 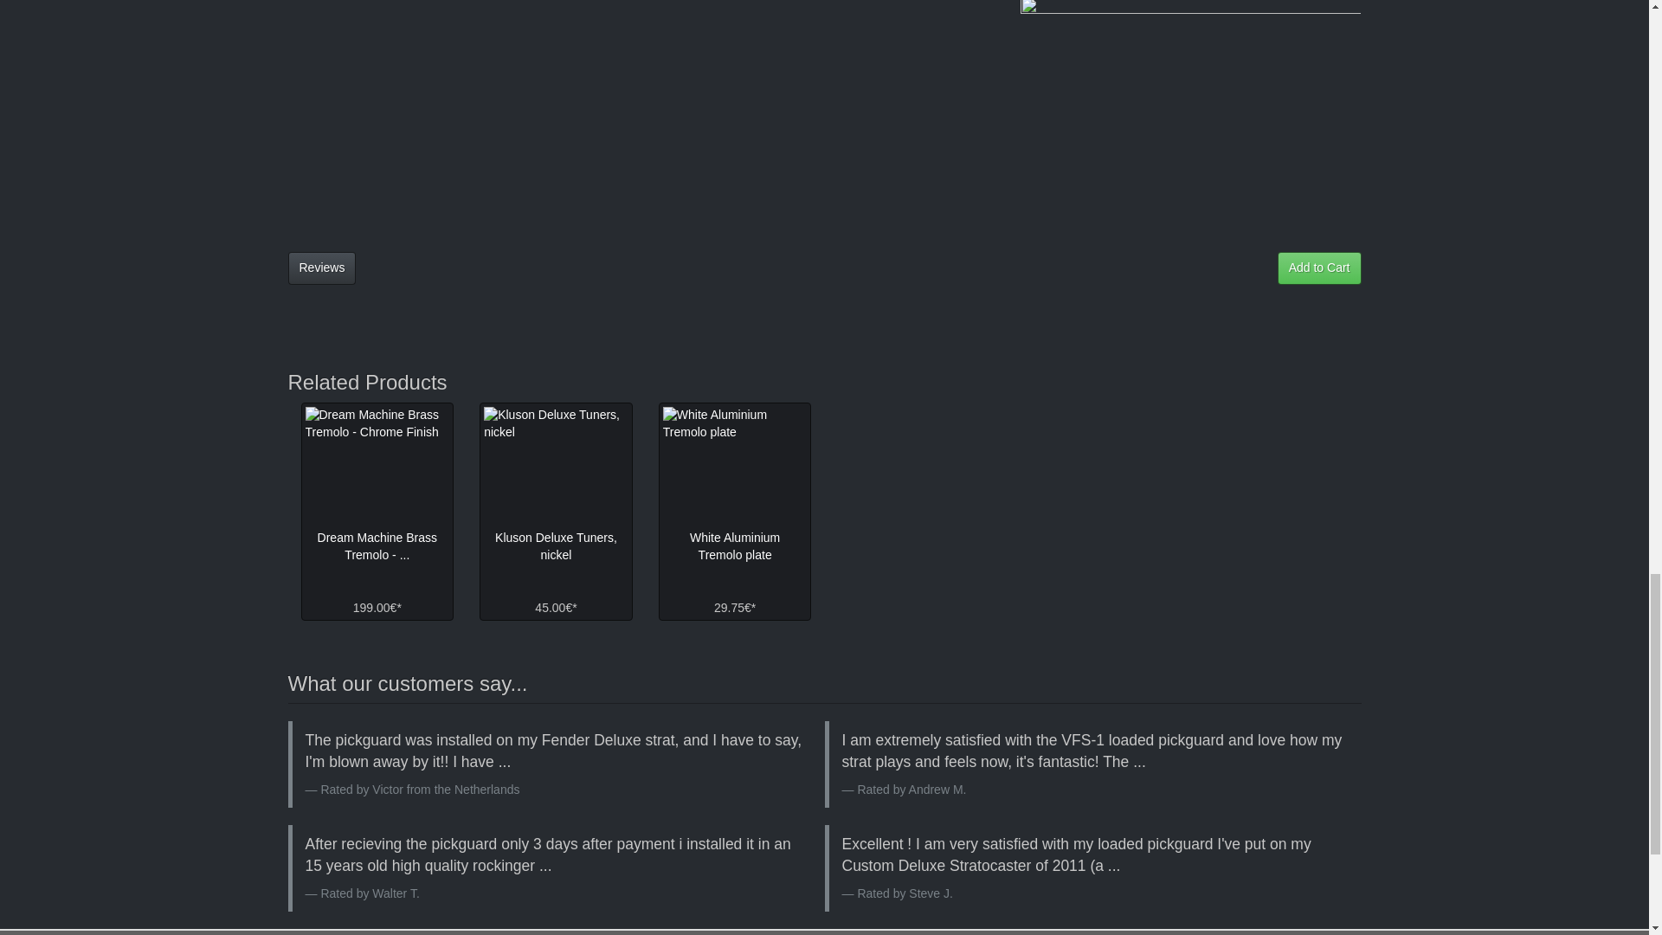 I want to click on Dream Machine Brass Tremolo - ..., so click(x=377, y=546).